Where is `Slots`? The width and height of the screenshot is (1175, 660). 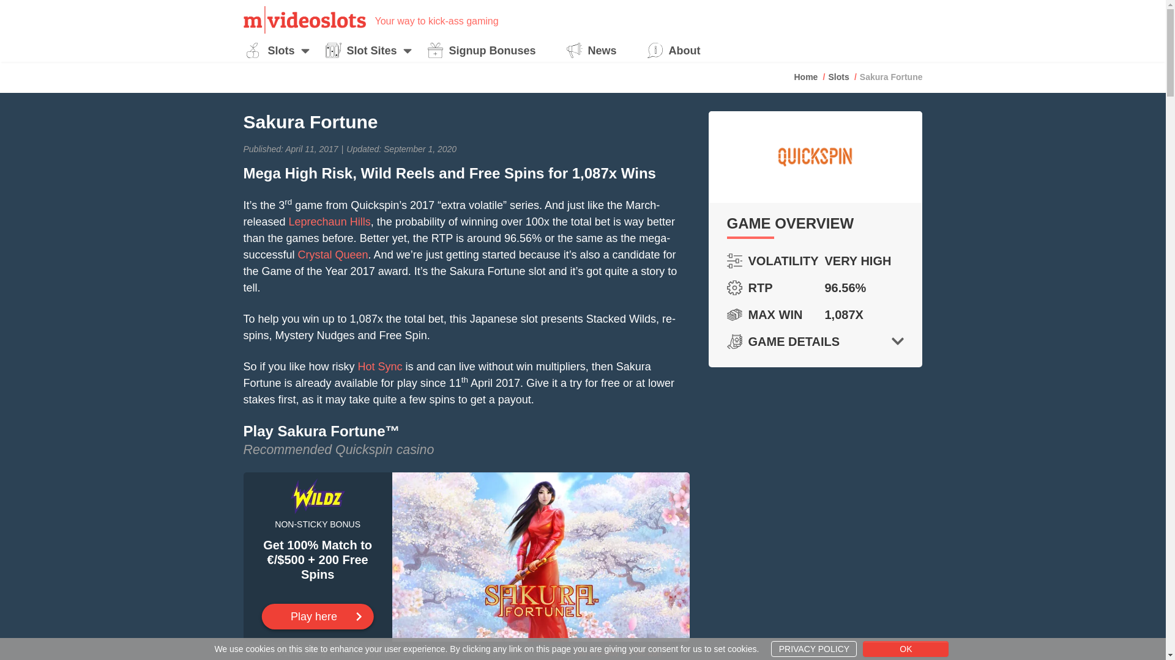 Slots is located at coordinates (838, 76).